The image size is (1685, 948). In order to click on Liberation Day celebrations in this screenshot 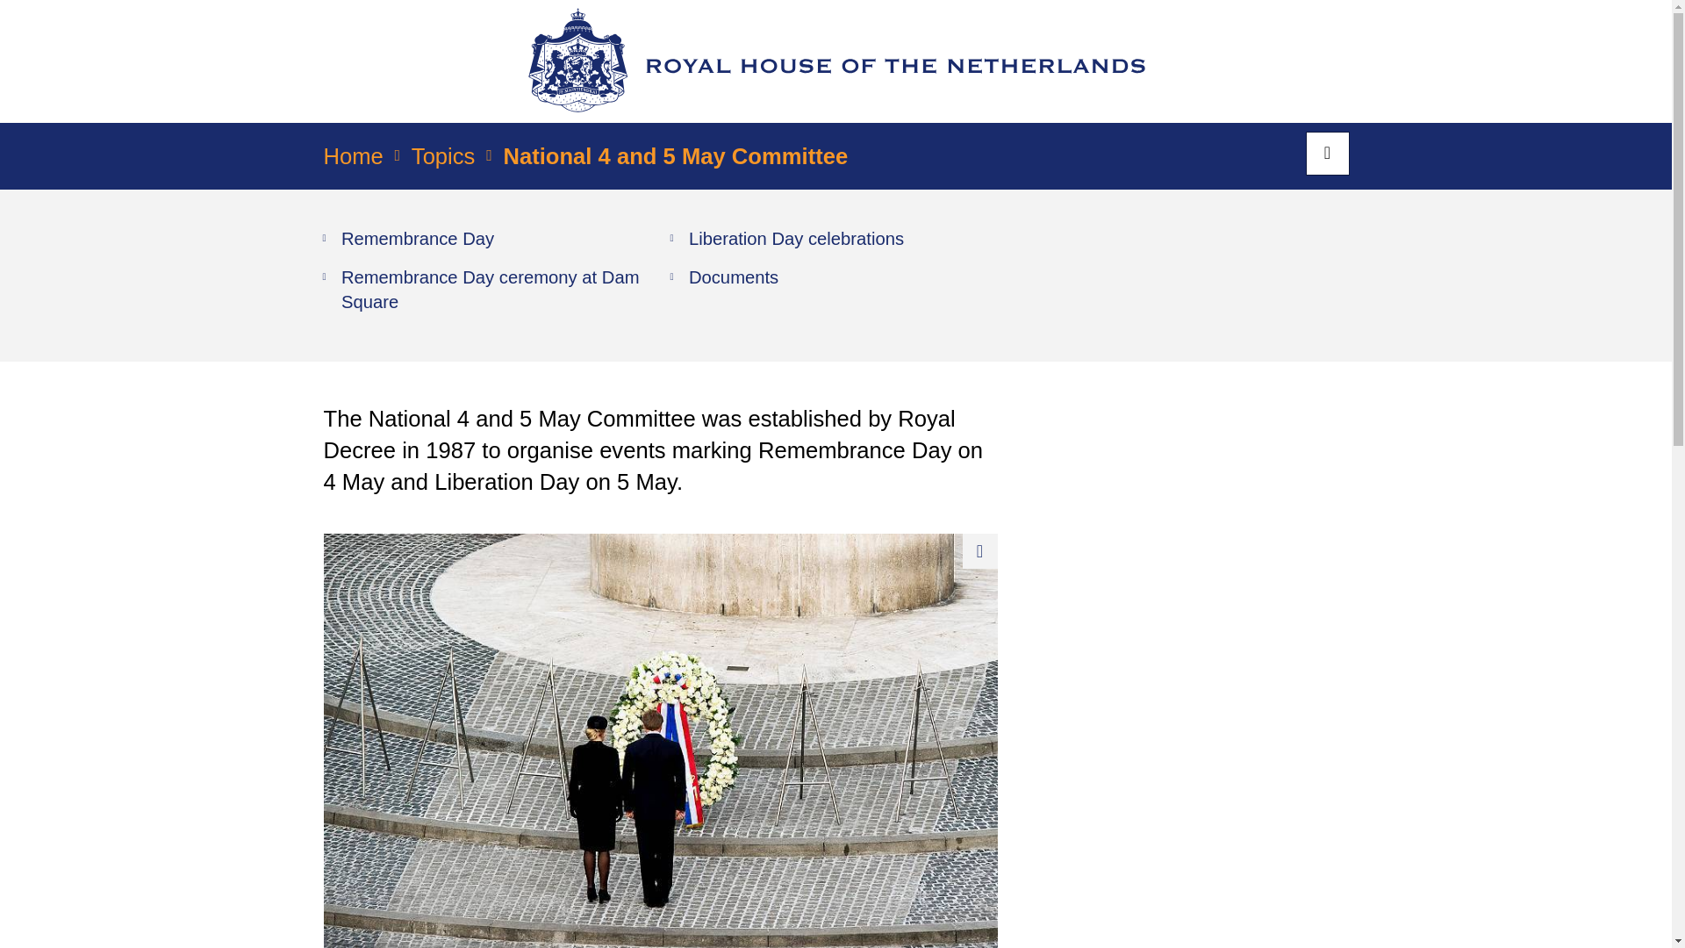, I will do `click(786, 239)`.